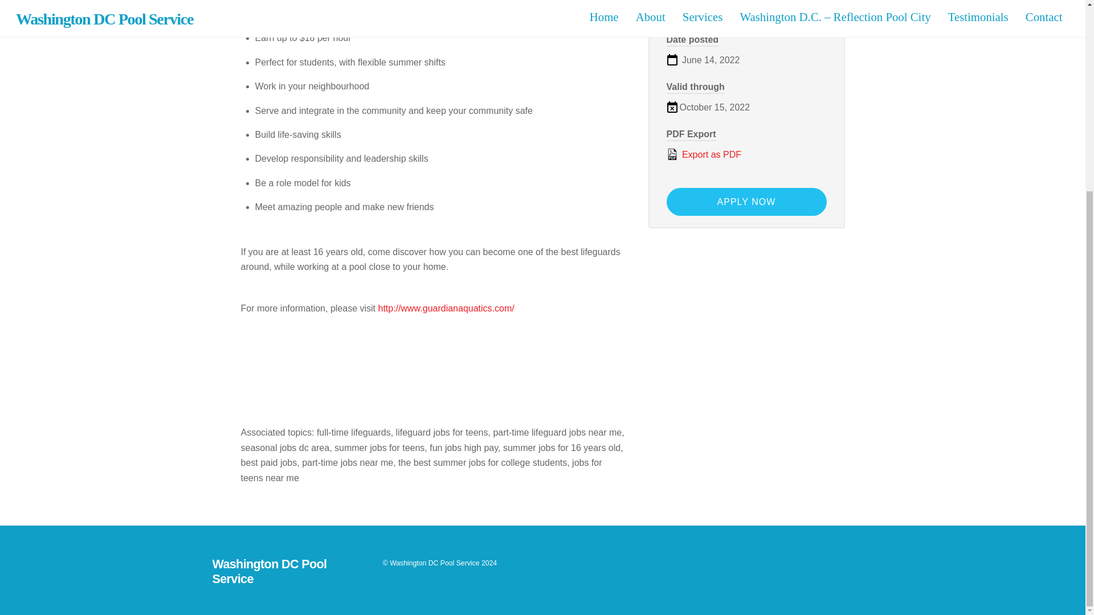  I want to click on Washington DC Pool Service, so click(269, 572).